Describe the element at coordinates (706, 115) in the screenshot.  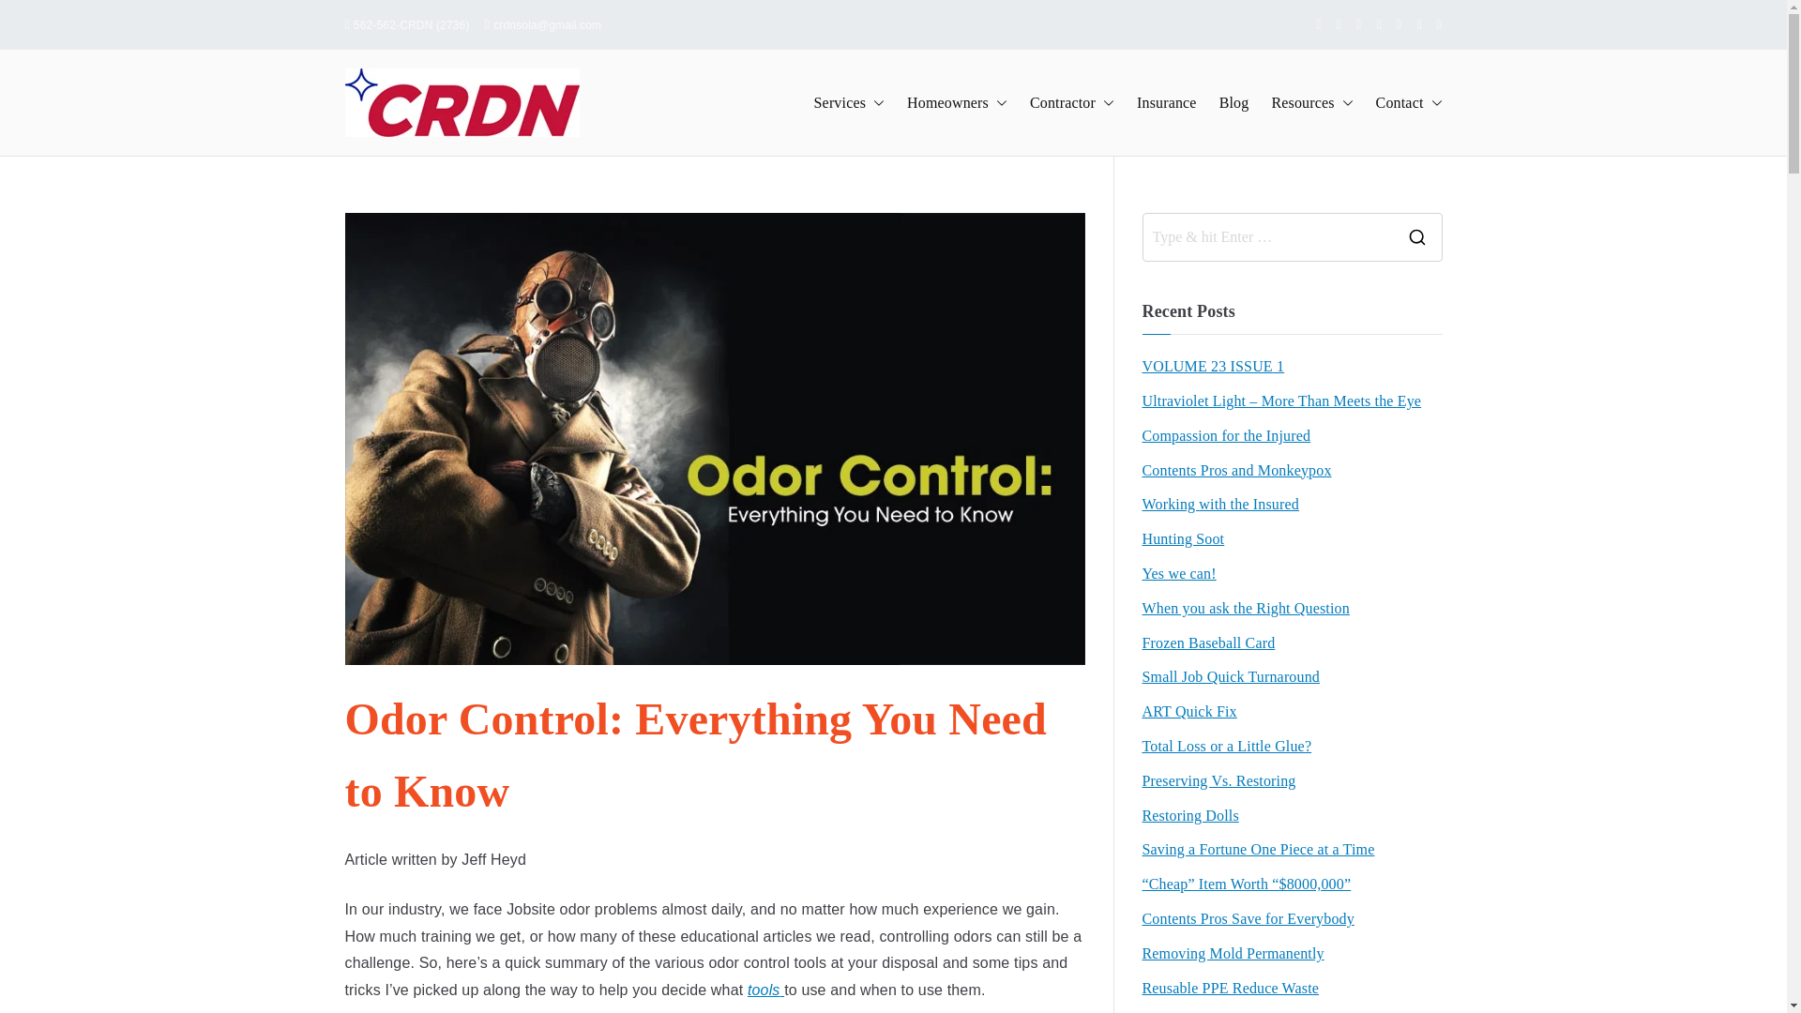
I see `CRDN of South Los Angeles` at that location.